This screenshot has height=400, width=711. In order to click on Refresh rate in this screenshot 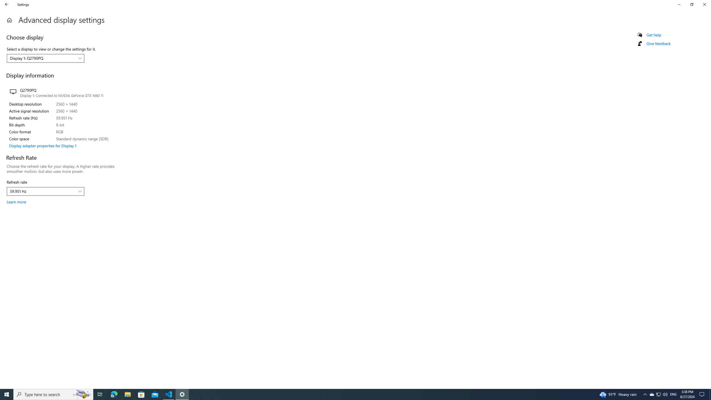, I will do `click(46, 191)`.